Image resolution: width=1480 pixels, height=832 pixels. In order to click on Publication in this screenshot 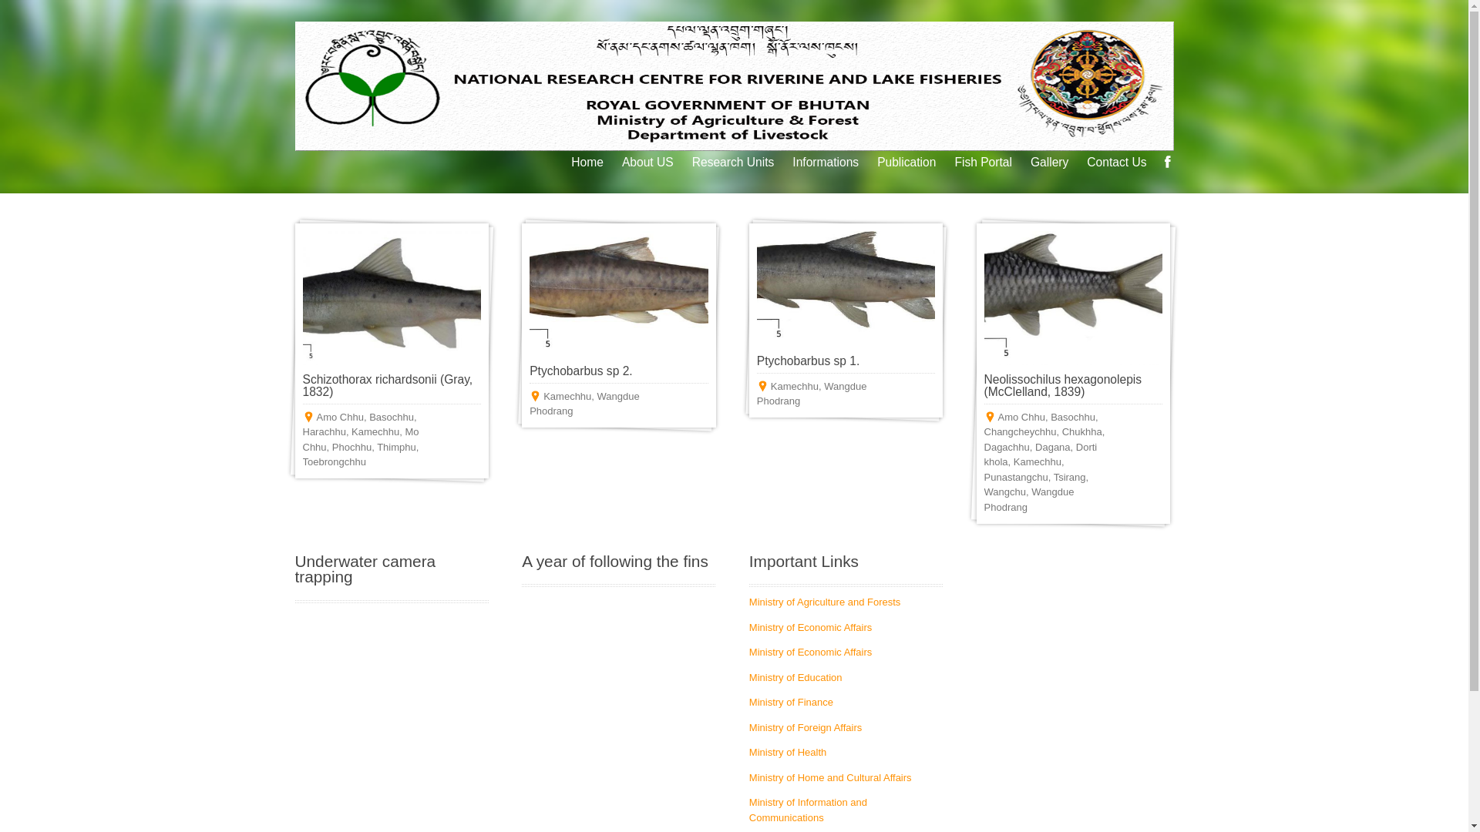, I will do `click(906, 163)`.